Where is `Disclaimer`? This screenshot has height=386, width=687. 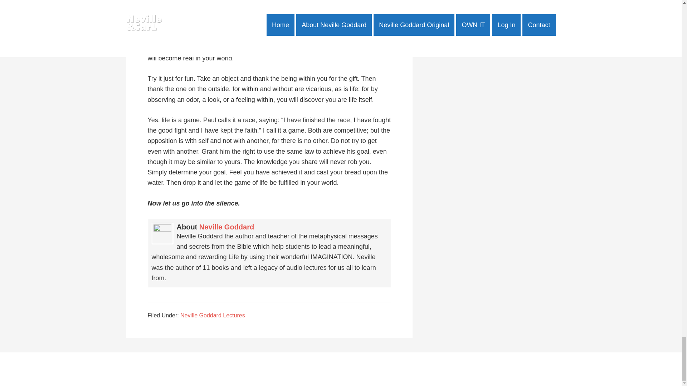
Disclaimer is located at coordinates (402, 369).